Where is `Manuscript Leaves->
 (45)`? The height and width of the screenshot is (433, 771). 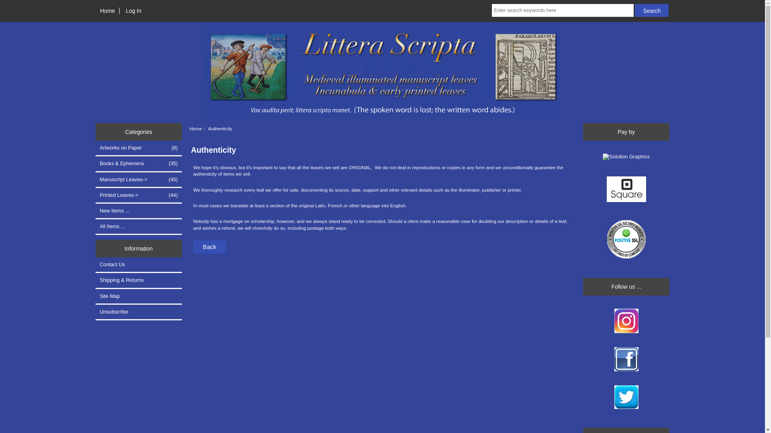
Manuscript Leaves->
 (45) is located at coordinates (139, 180).